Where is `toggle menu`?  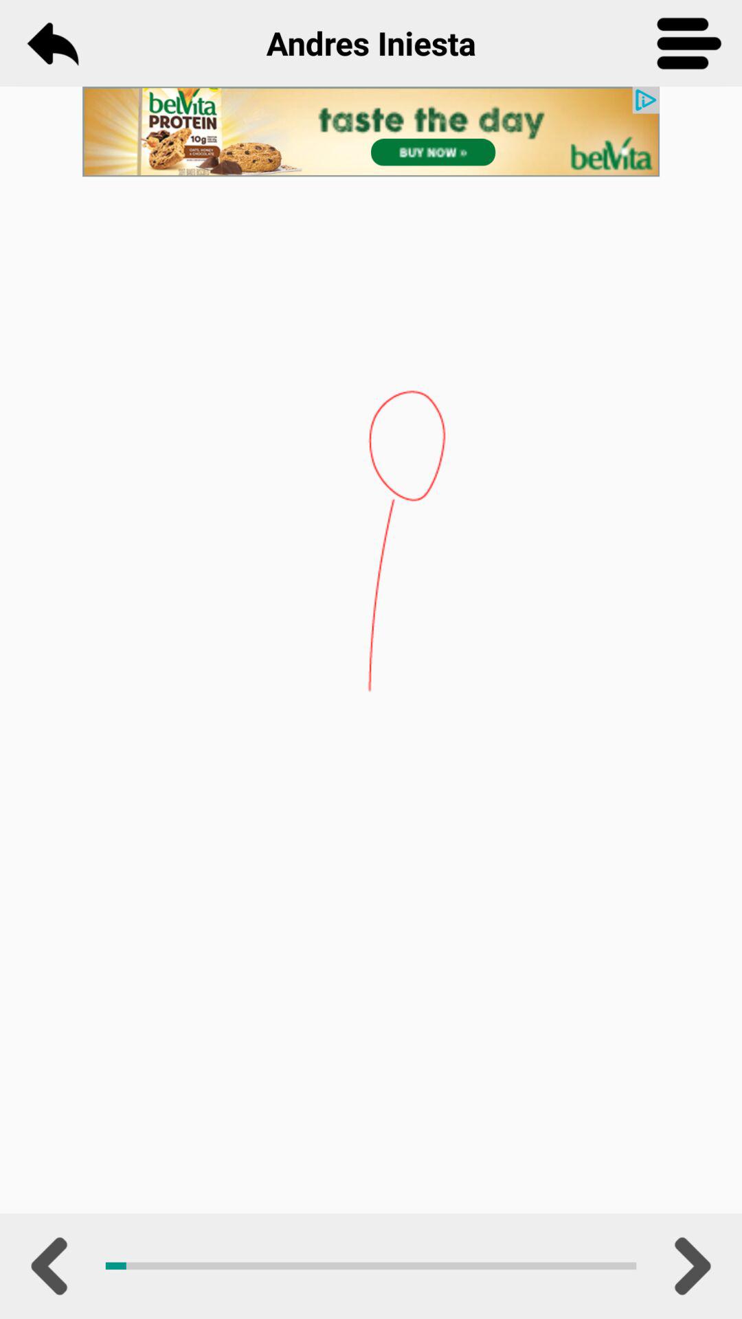
toggle menu is located at coordinates (689, 43).